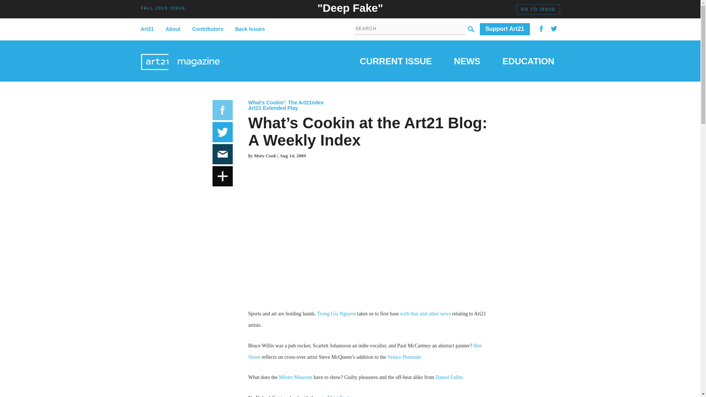  I want to click on Trong Gia Nguyen, so click(336, 313).